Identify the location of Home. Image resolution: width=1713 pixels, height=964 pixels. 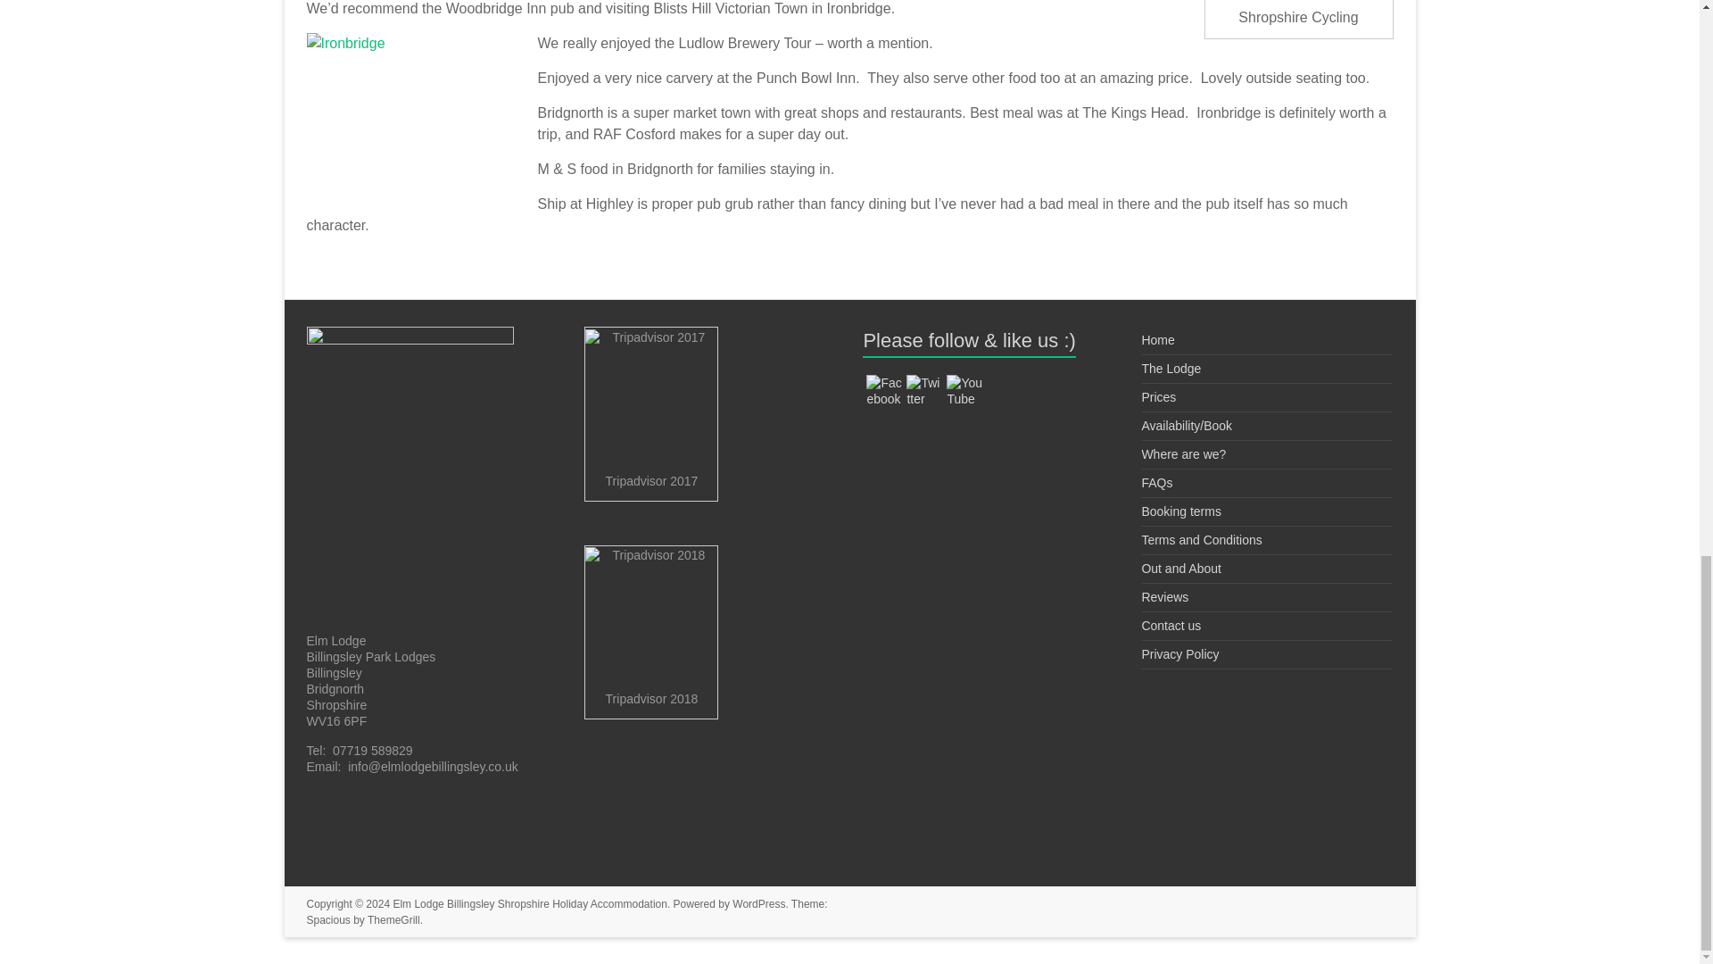
(1156, 339).